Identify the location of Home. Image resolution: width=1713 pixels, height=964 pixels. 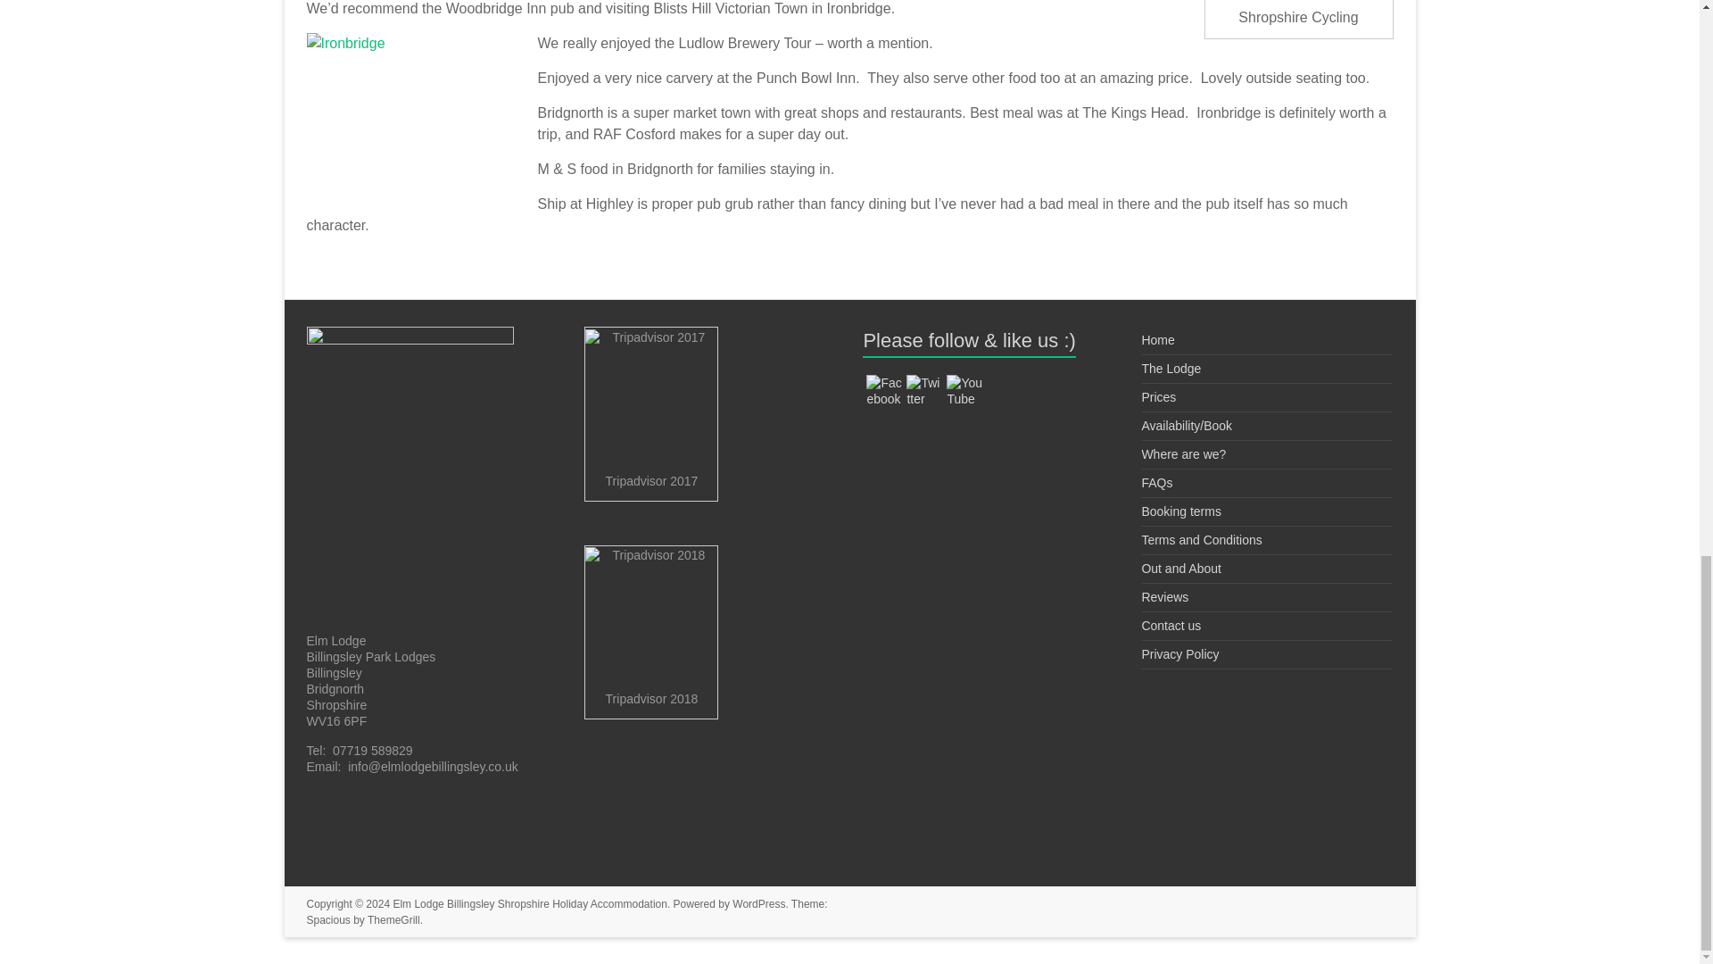
(1156, 339).